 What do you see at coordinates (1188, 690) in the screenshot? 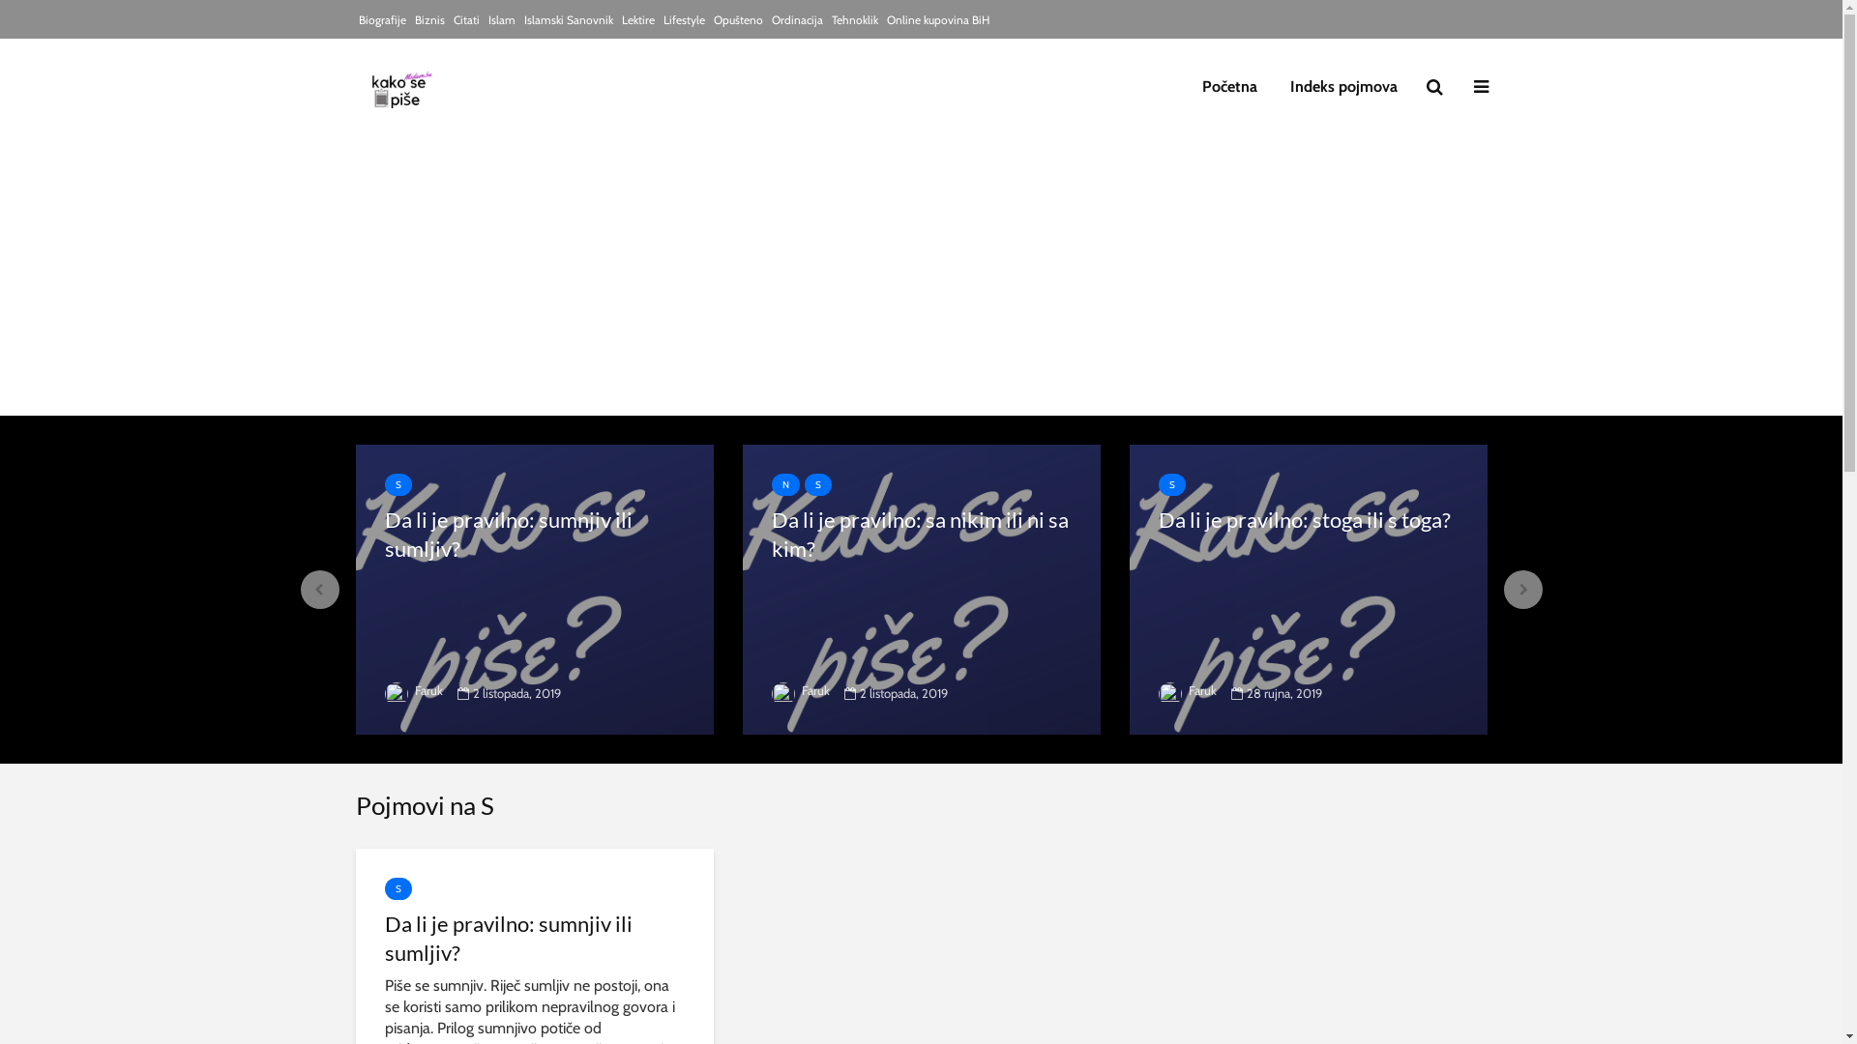
I see `Faruk` at bounding box center [1188, 690].